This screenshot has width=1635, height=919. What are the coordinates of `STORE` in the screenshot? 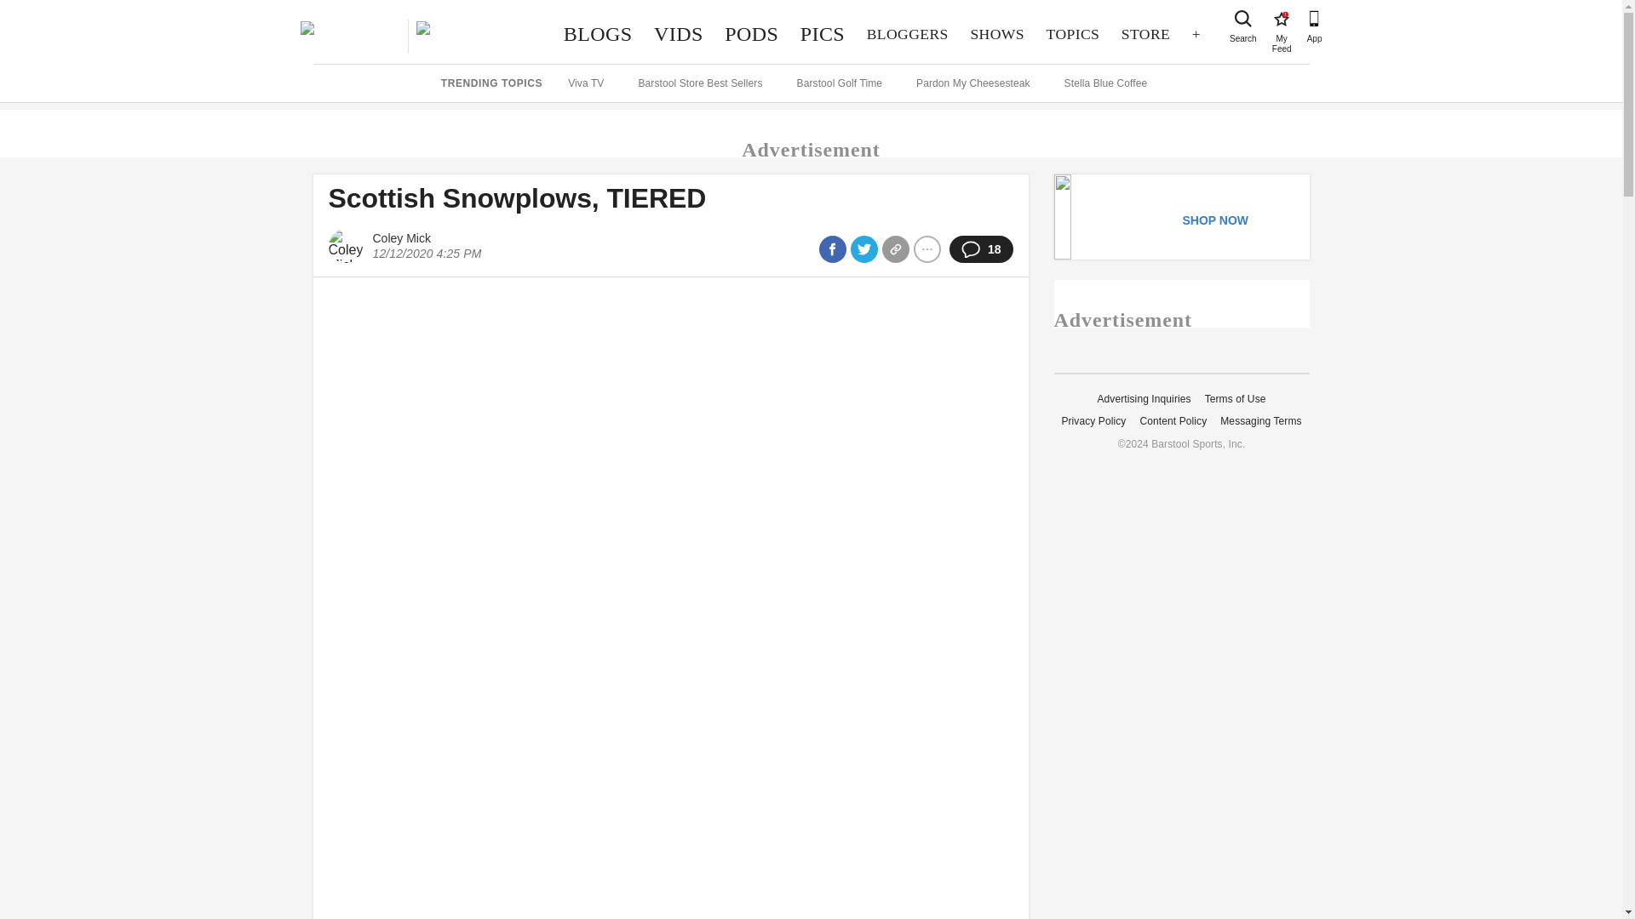 It's located at (1281, 19).